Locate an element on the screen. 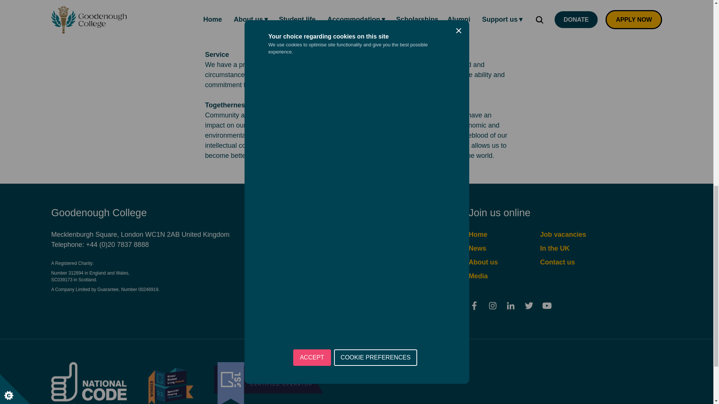 The height and width of the screenshot is (404, 719). COOKIE PREFERENCES is located at coordinates (376, 399).